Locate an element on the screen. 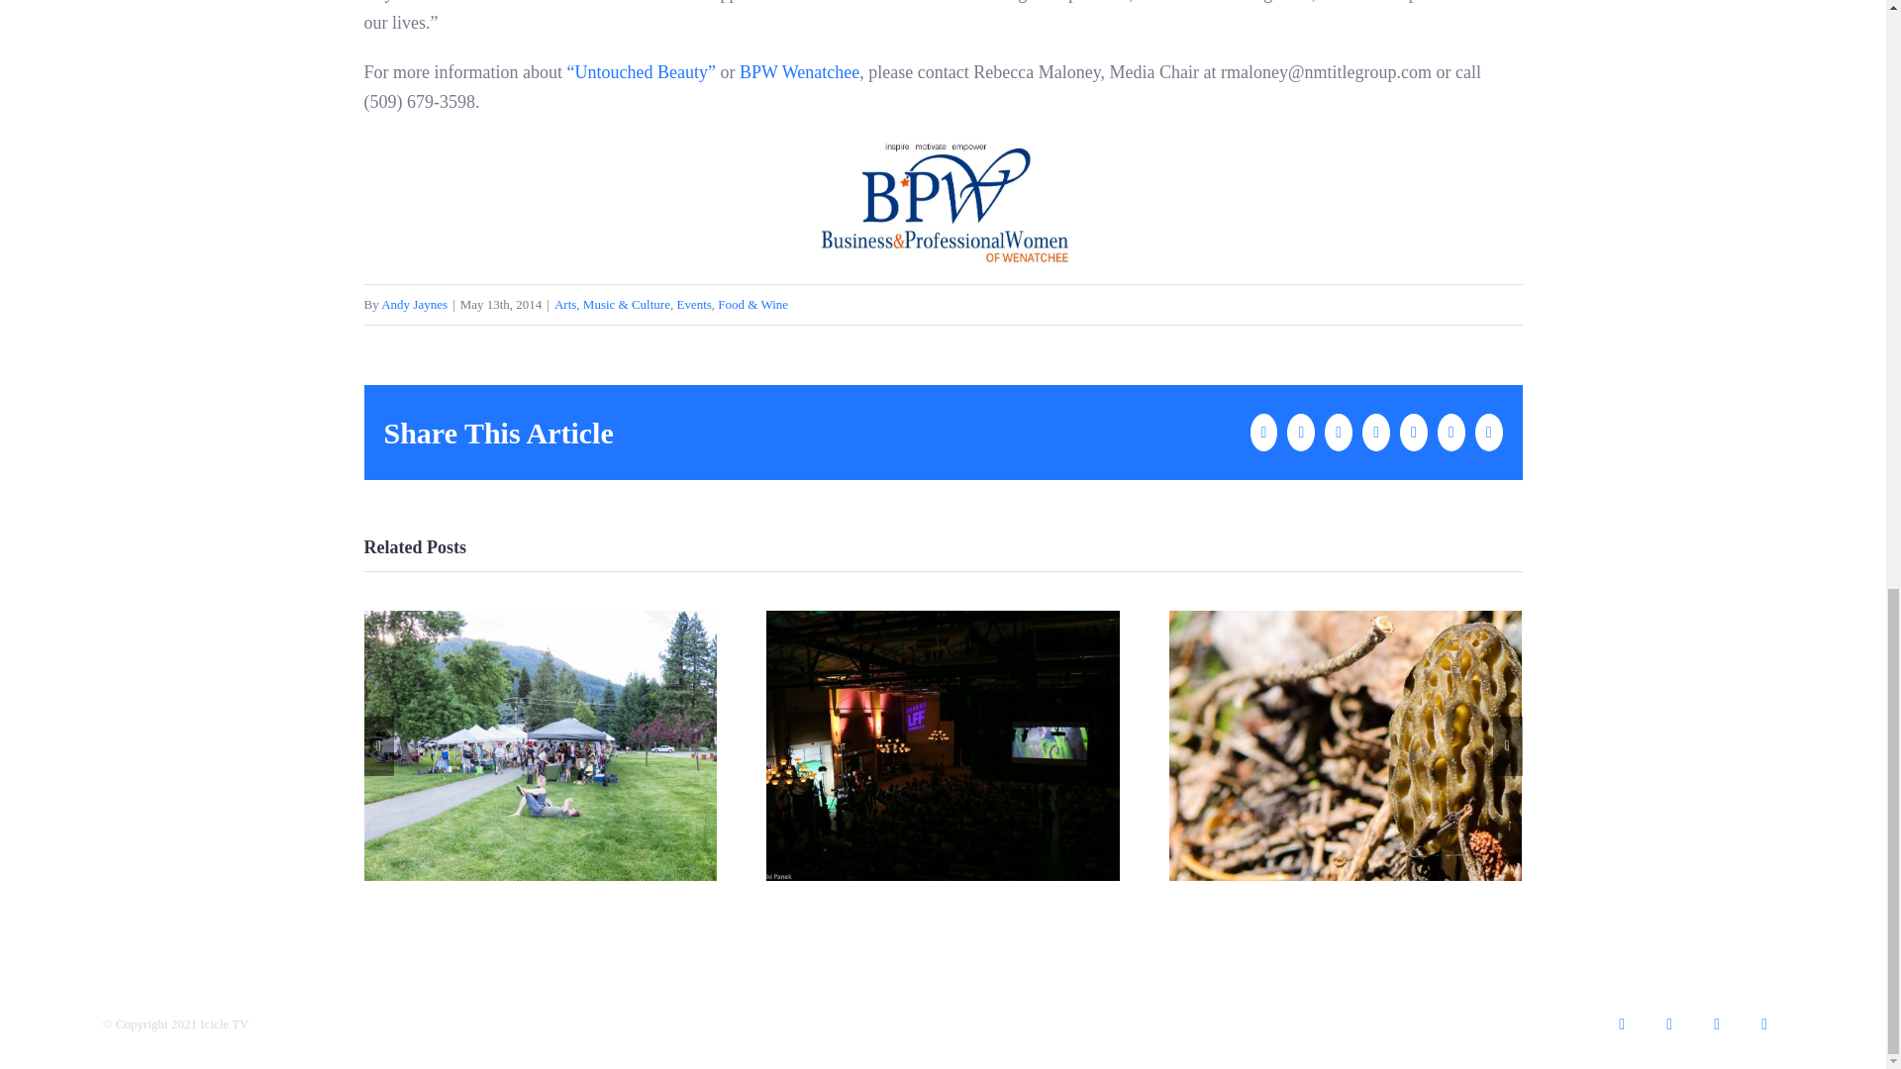 This screenshot has width=1901, height=1069. BPW Wenatchee is located at coordinates (798, 71).